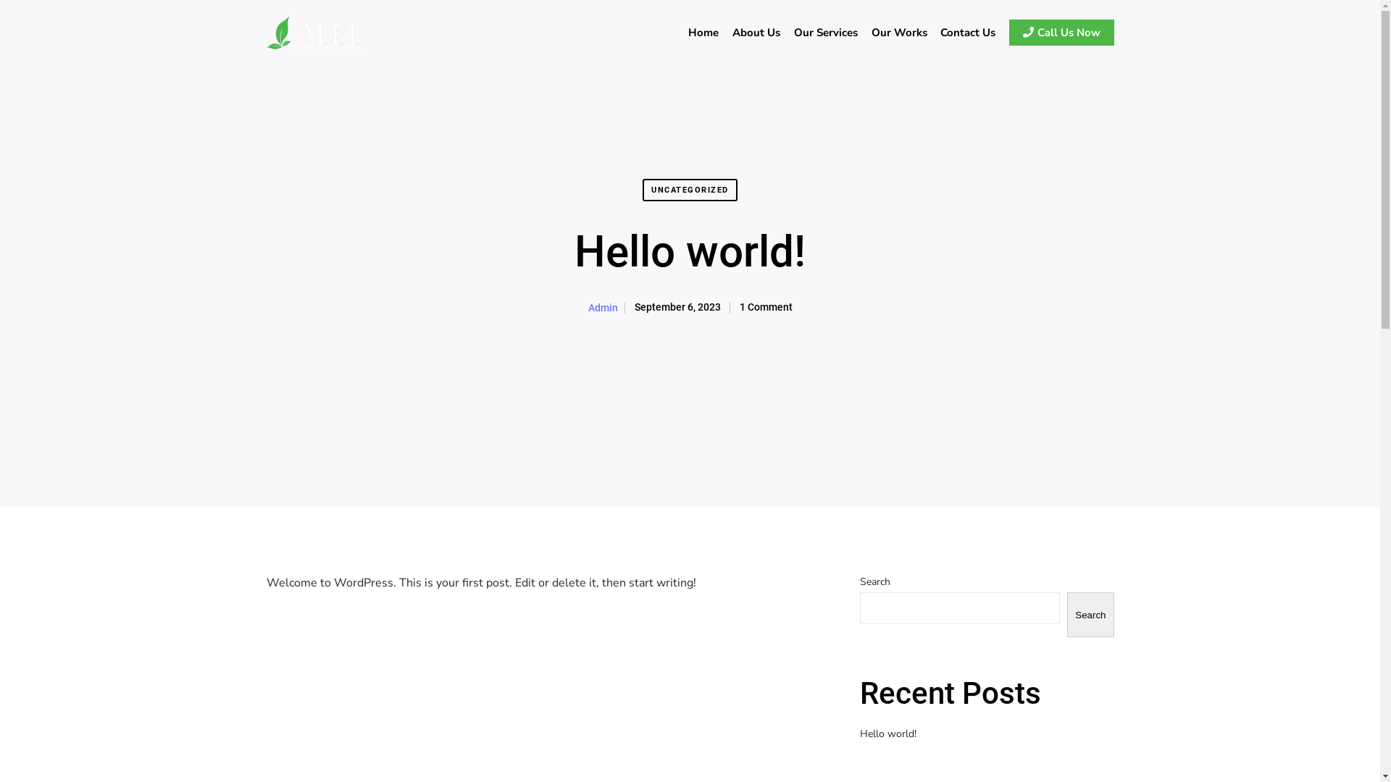 The image size is (1391, 782). What do you see at coordinates (704, 33) in the screenshot?
I see `Home` at bounding box center [704, 33].